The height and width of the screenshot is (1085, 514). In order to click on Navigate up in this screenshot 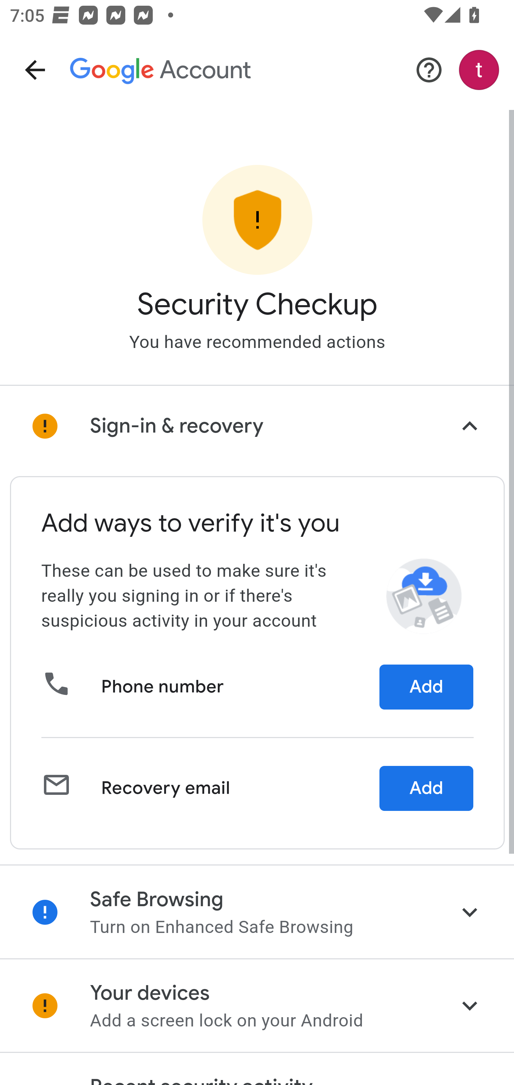, I will do `click(35, 70)`.